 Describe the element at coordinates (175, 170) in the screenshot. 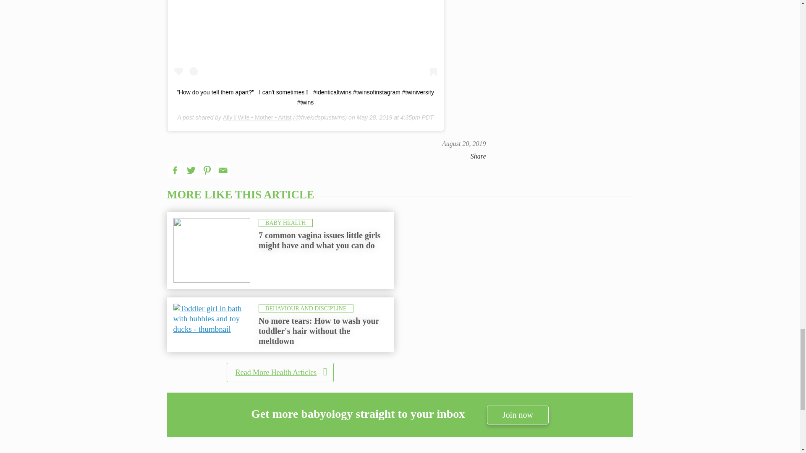

I see `Facebook` at that location.